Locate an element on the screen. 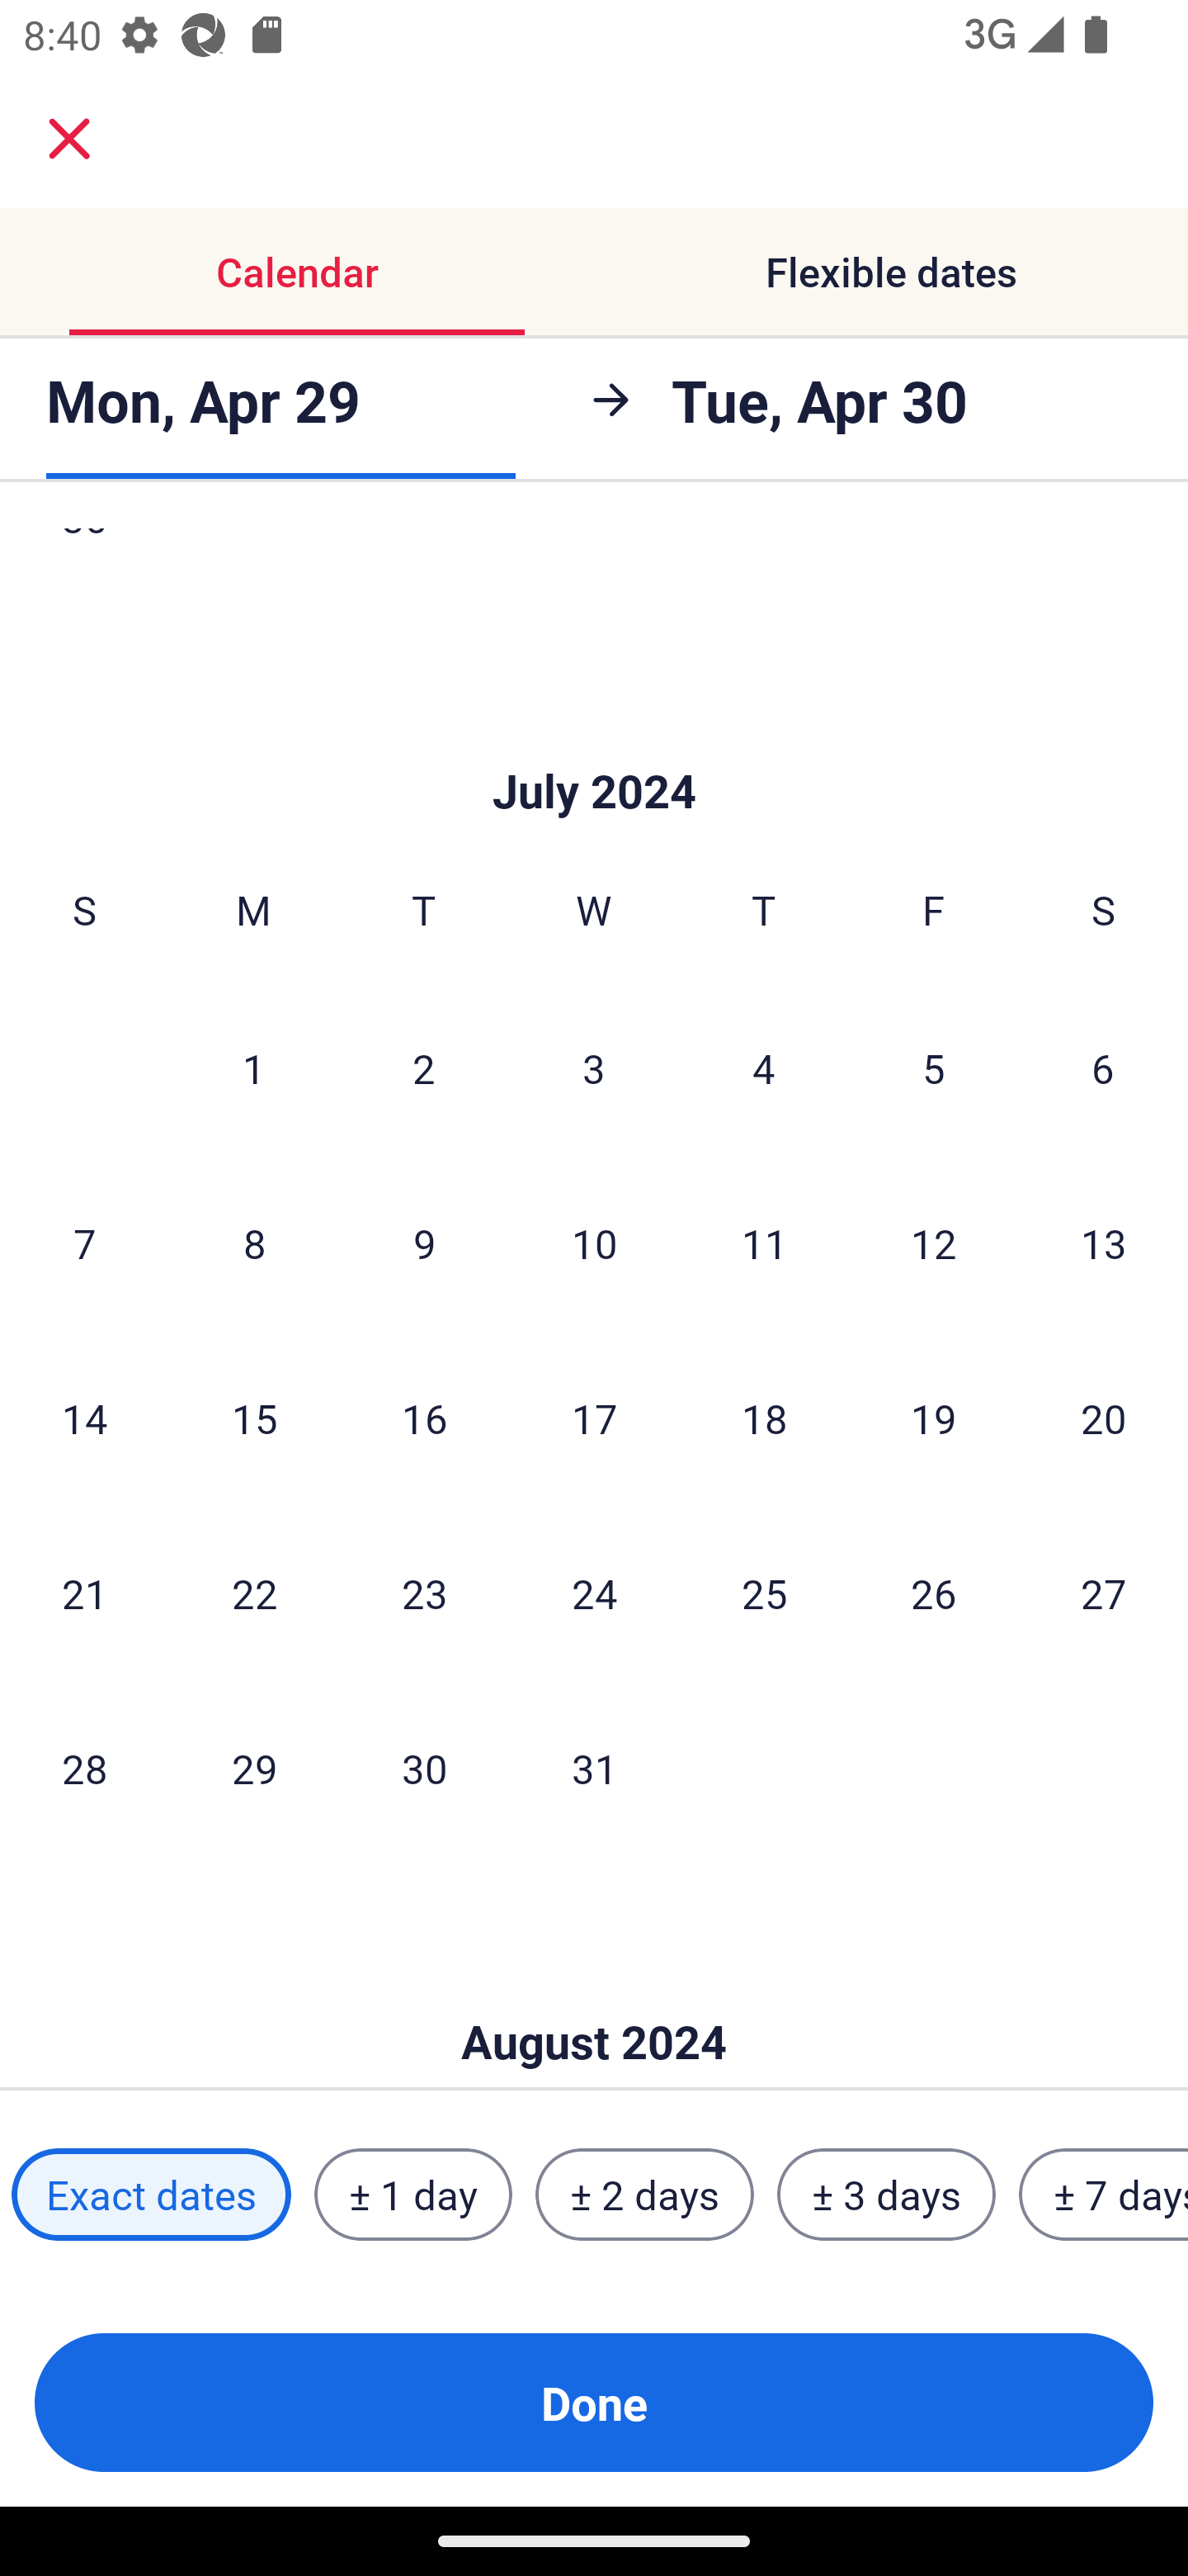  Exact dates is located at coordinates (151, 2195).